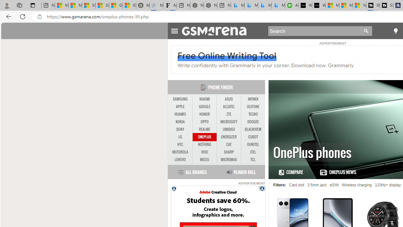 The image size is (403, 227). What do you see at coordinates (180, 160) in the screenshot?
I see `LENOVO` at bounding box center [180, 160].